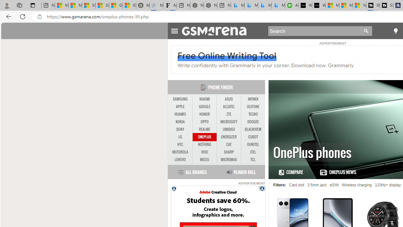 The image size is (403, 227). What do you see at coordinates (180, 160) in the screenshot?
I see `LENOVO` at bounding box center [180, 160].